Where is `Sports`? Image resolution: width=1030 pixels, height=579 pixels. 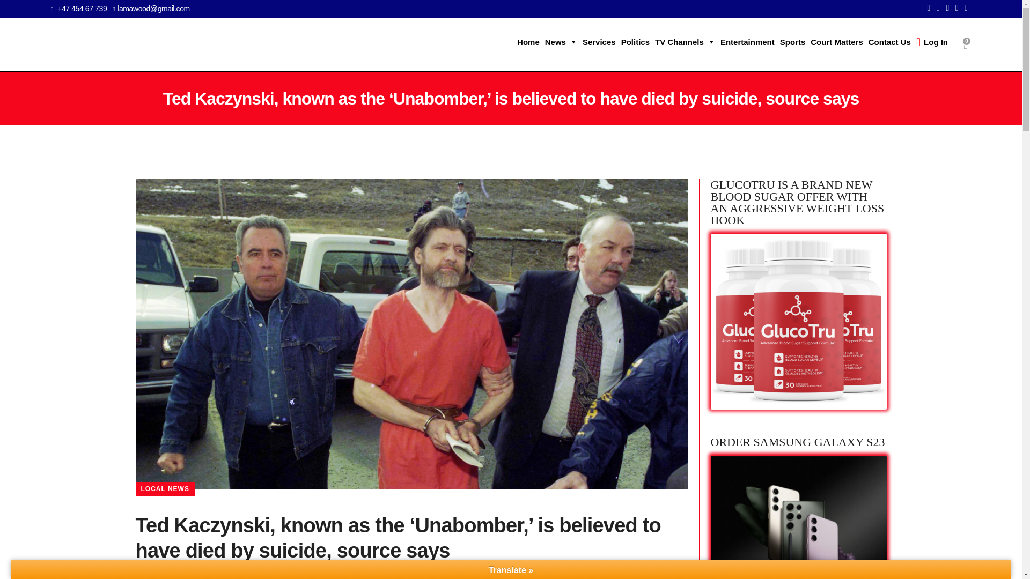 Sports is located at coordinates (793, 42).